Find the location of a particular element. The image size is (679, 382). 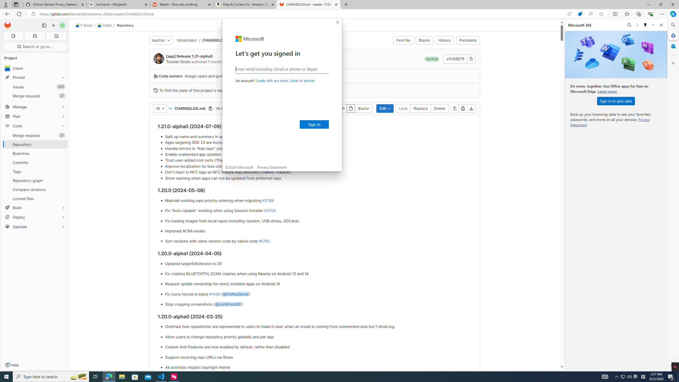

#2704 is located at coordinates (270, 211).